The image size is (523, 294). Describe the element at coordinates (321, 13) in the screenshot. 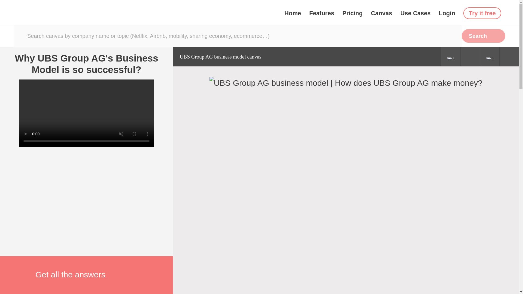

I see `Features` at that location.